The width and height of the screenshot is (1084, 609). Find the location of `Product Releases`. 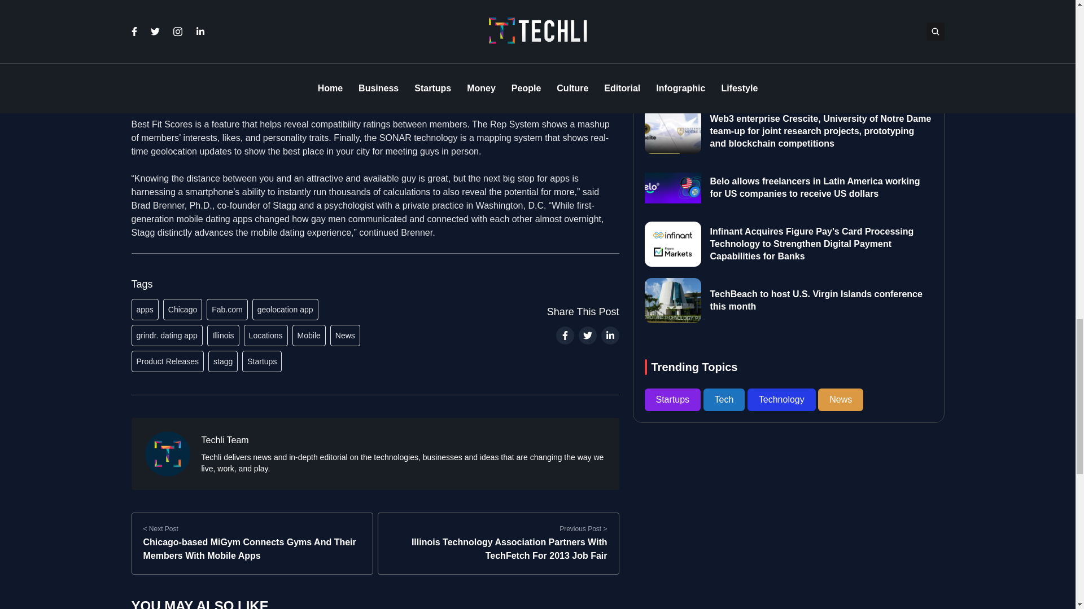

Product Releases is located at coordinates (167, 361).